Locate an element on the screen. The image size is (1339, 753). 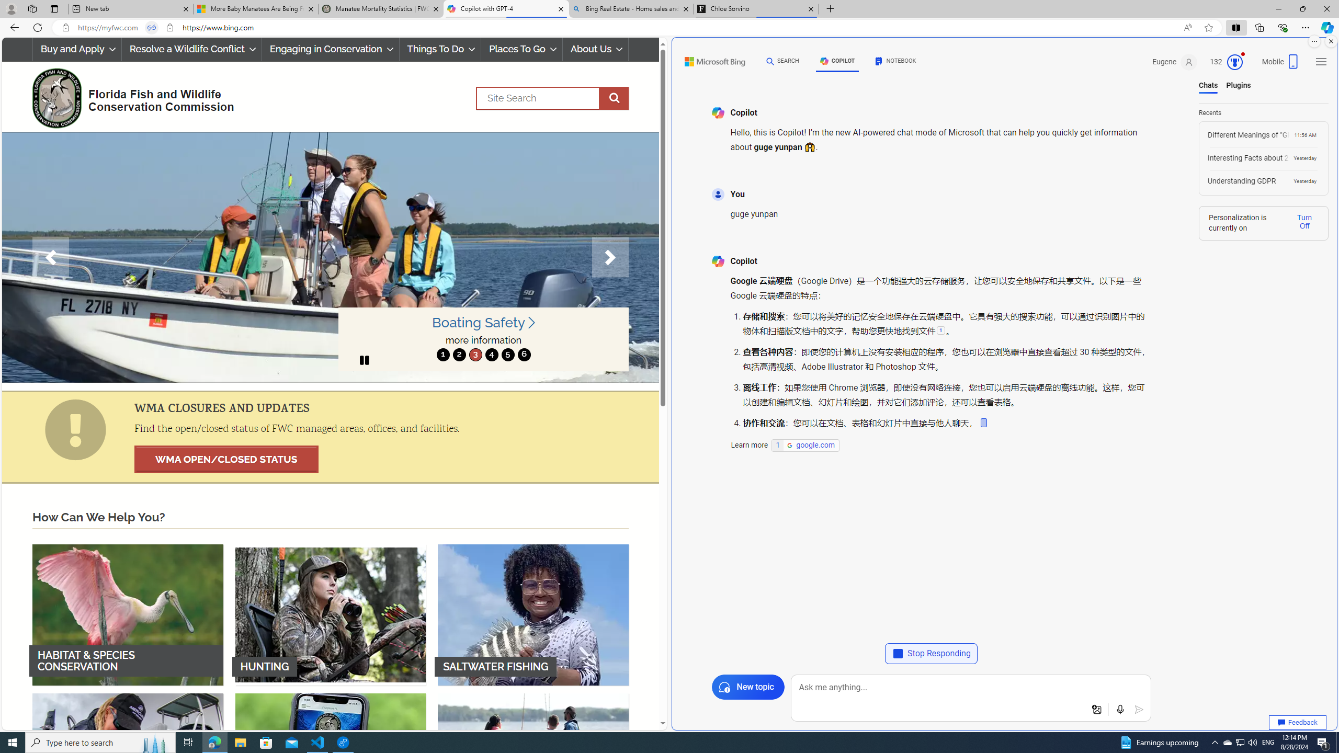
slider pause button is located at coordinates (365, 360).